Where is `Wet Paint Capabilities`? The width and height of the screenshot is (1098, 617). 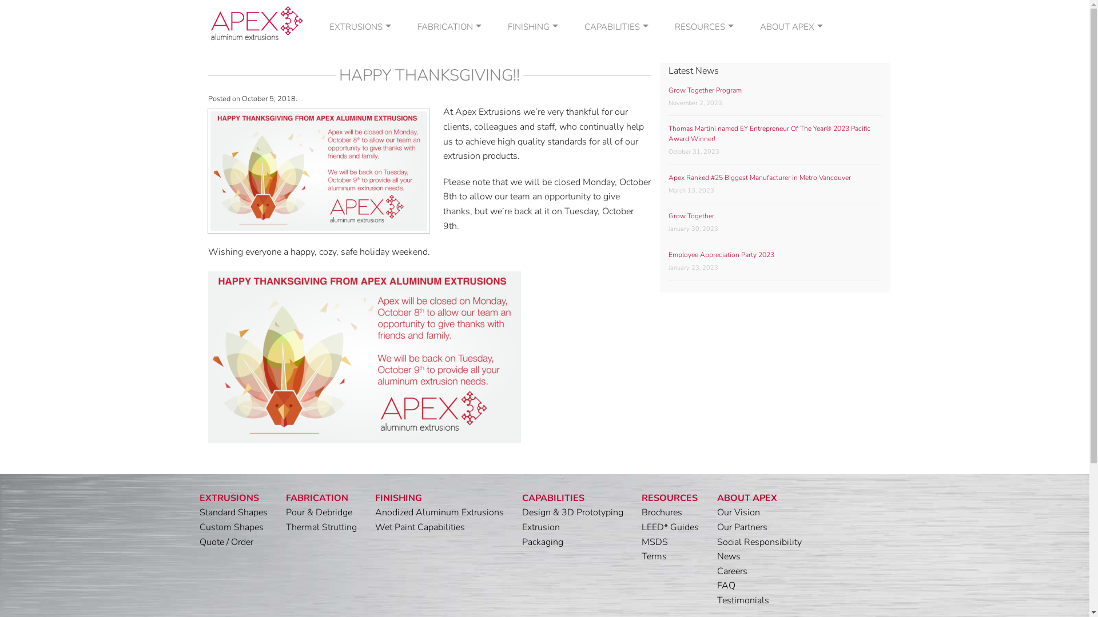
Wet Paint Capabilities is located at coordinates (420, 527).